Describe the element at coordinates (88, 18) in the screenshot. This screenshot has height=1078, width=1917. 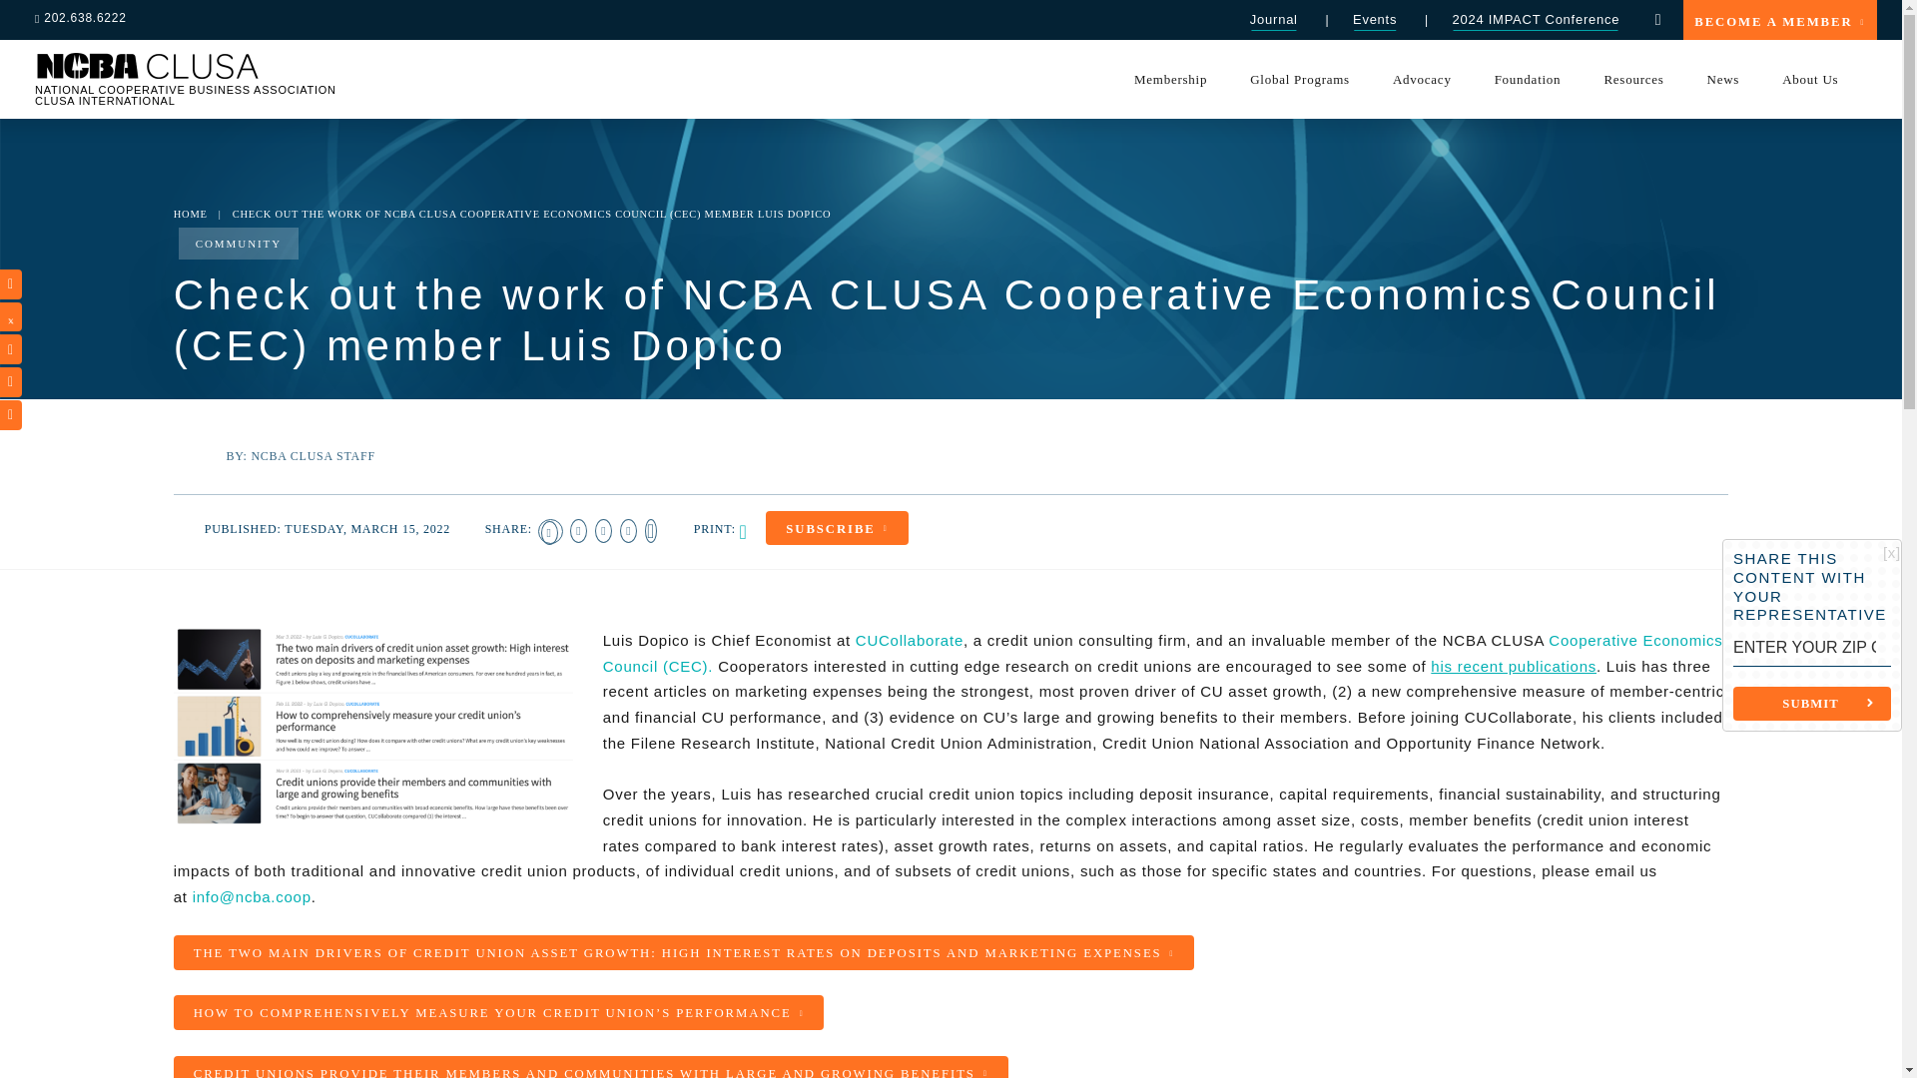
I see `202.638.6222` at that location.